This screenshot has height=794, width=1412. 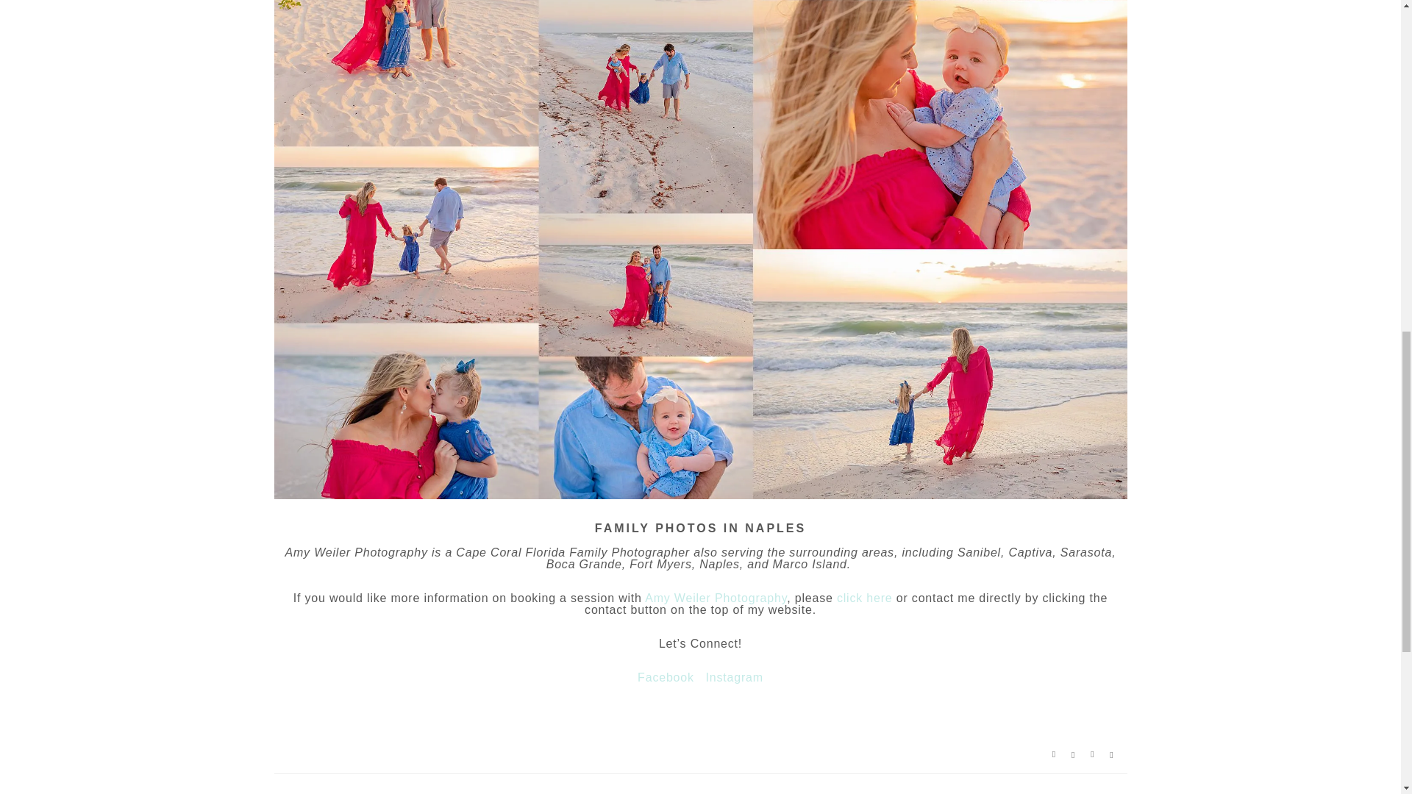 I want to click on Facebook, so click(x=666, y=676).